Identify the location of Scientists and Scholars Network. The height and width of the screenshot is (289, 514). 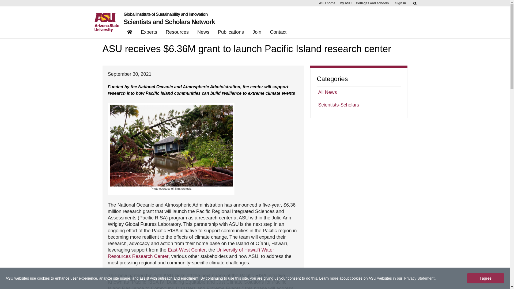
(169, 22).